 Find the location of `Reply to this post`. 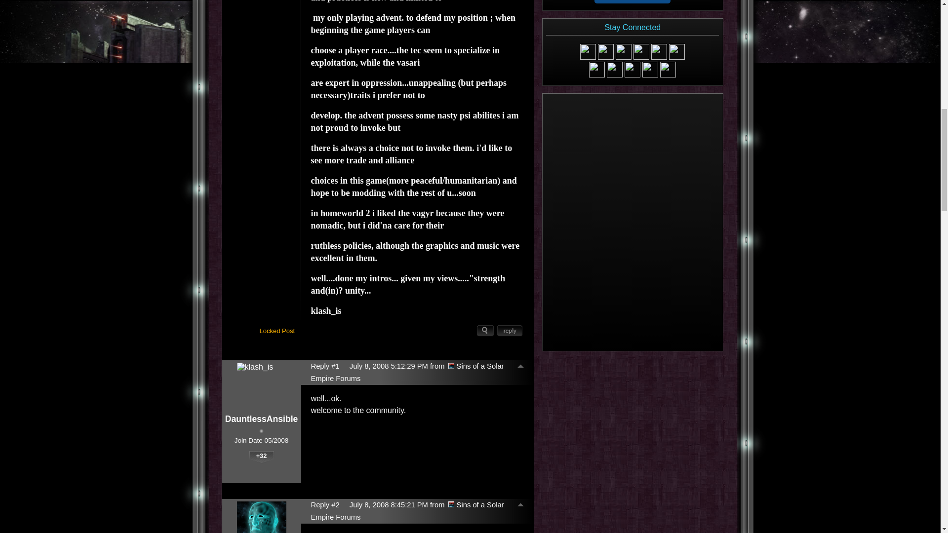

Reply to this post is located at coordinates (510, 331).